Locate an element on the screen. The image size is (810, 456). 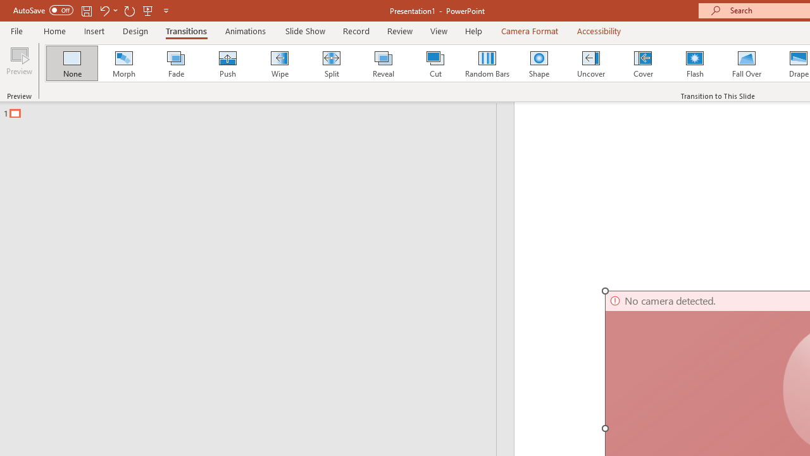
Split is located at coordinates (331, 63).